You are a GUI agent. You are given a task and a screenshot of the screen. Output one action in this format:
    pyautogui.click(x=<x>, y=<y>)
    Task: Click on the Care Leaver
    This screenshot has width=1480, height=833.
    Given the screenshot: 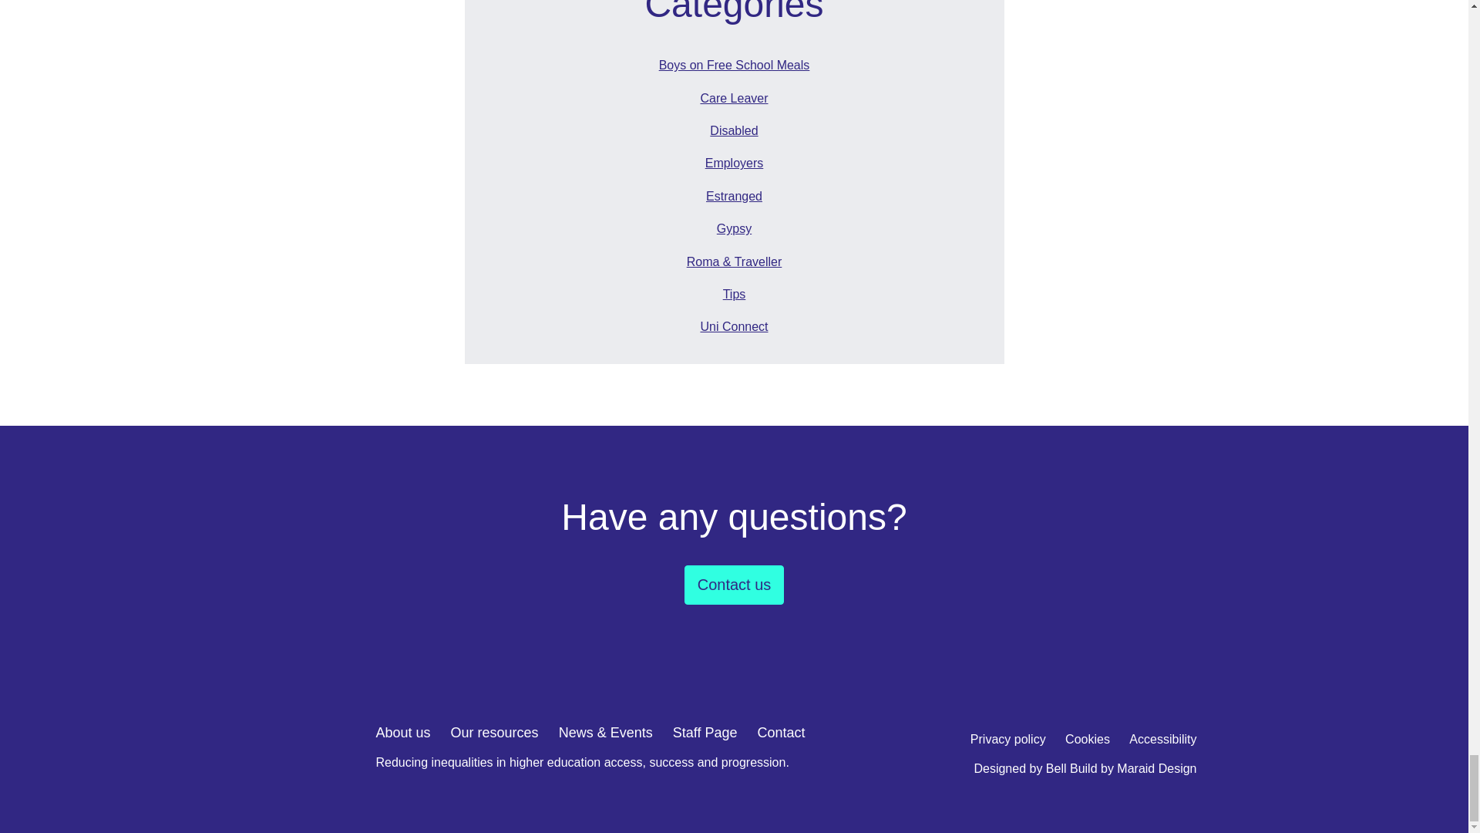 What is the action you would take?
    pyautogui.click(x=733, y=99)
    